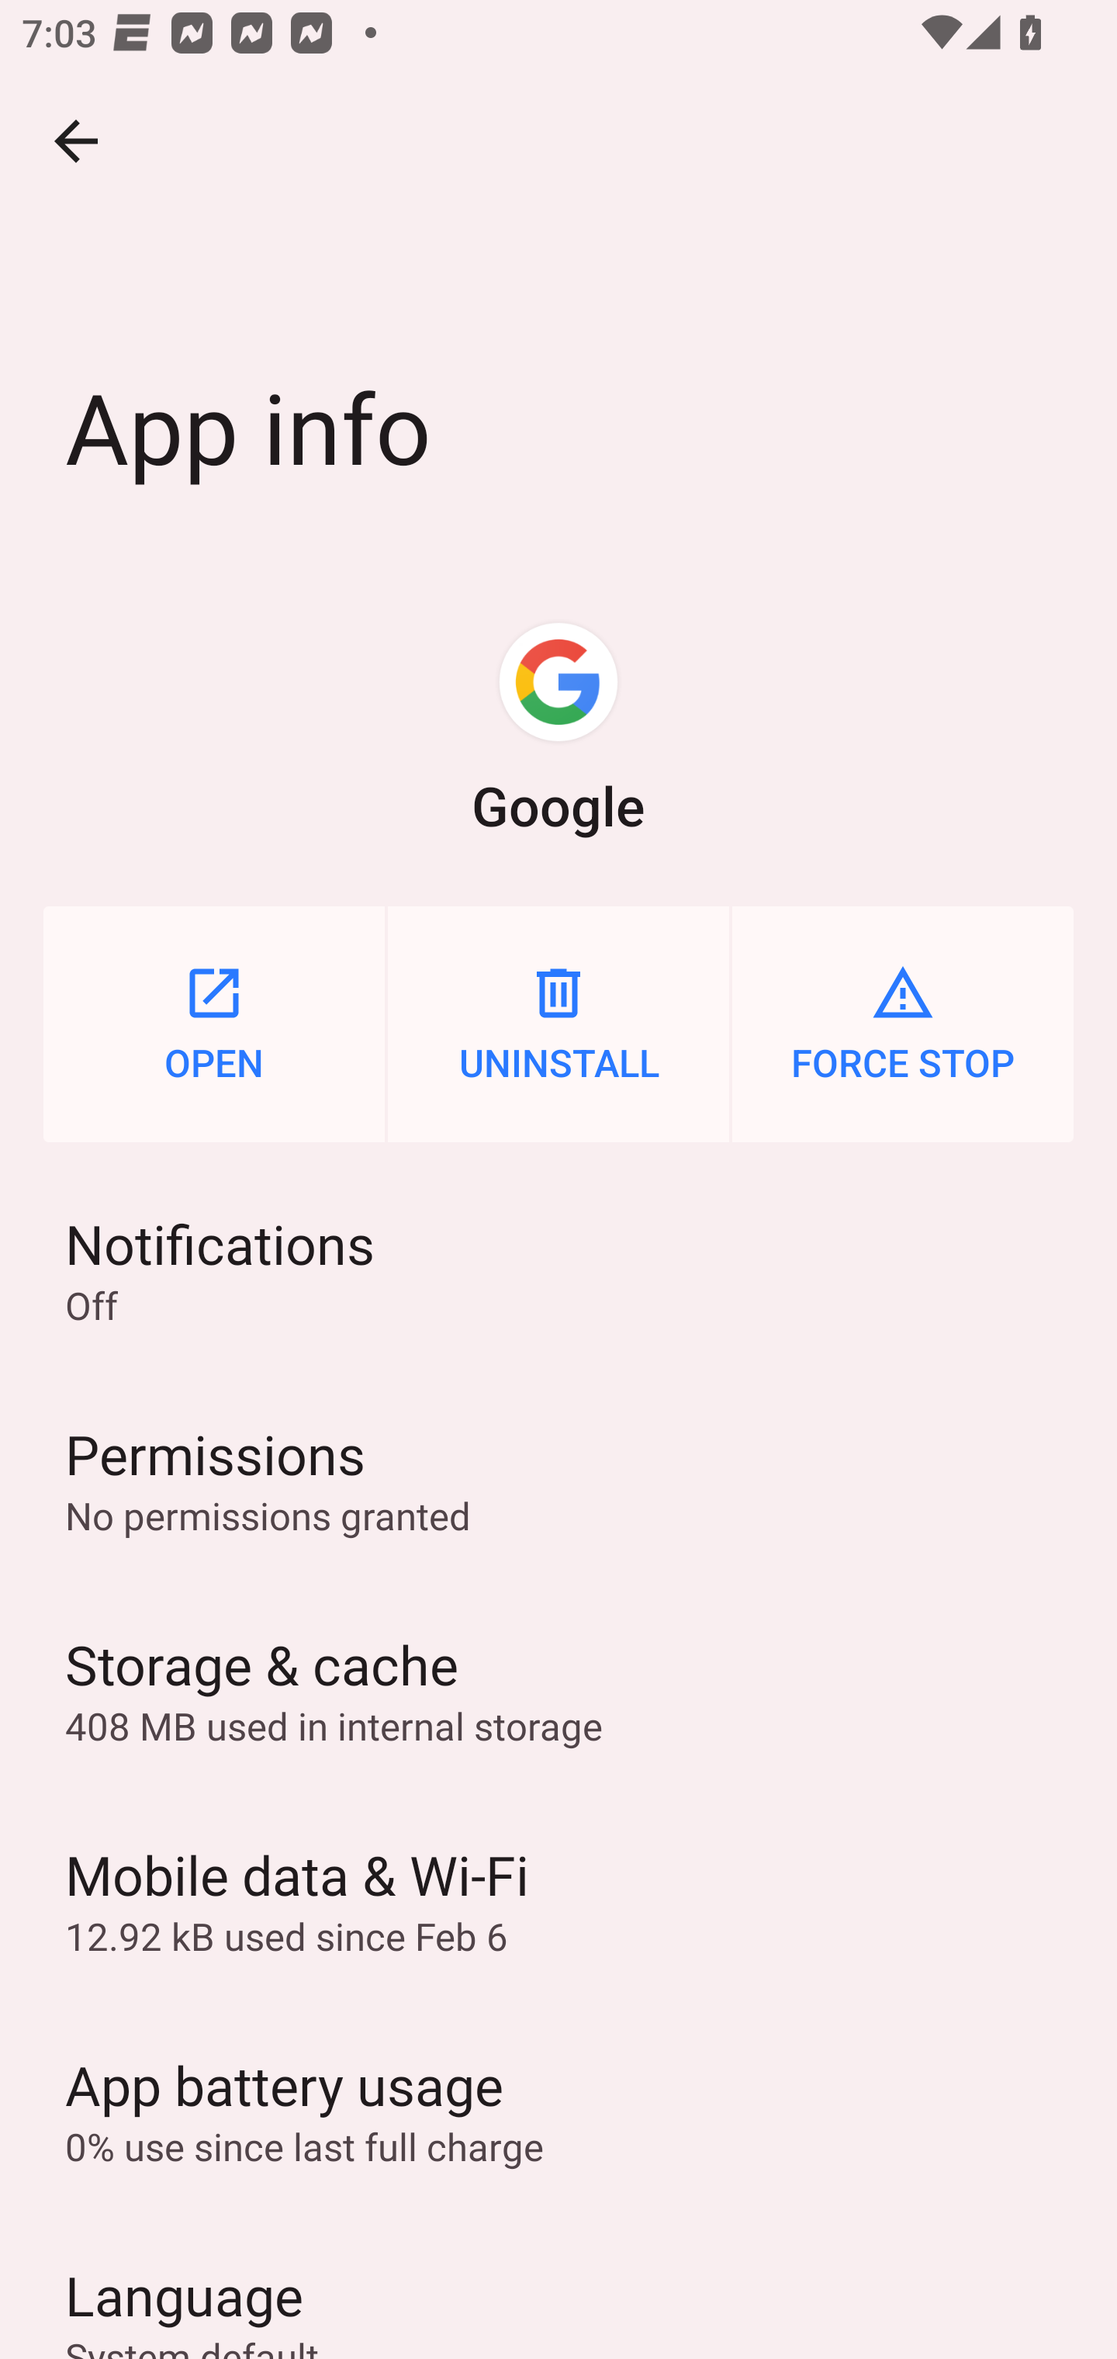 This screenshot has width=1117, height=2359. Describe the element at coordinates (558, 1269) in the screenshot. I see `Notifications Off` at that location.